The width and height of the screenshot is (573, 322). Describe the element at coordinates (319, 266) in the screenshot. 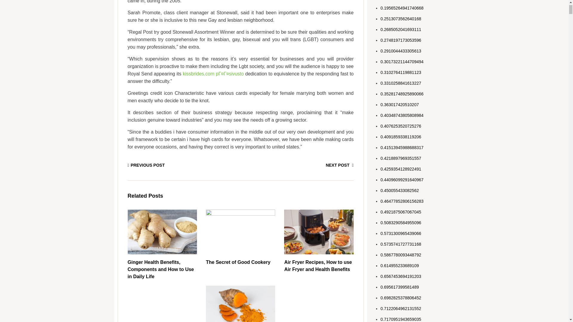

I see `Air Fryer Recipes, How to use Air Fryer and Health Benefits` at that location.